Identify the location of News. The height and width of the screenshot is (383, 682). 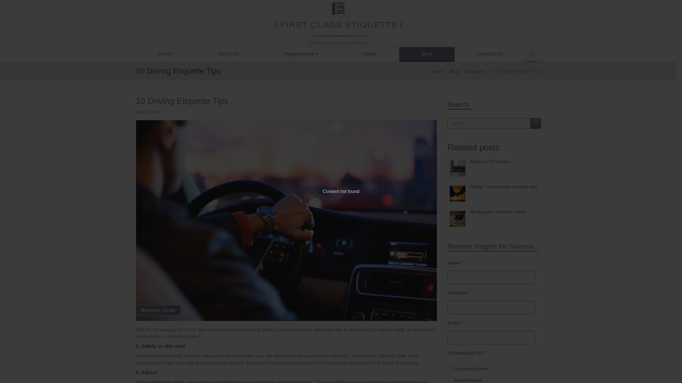
(370, 54).